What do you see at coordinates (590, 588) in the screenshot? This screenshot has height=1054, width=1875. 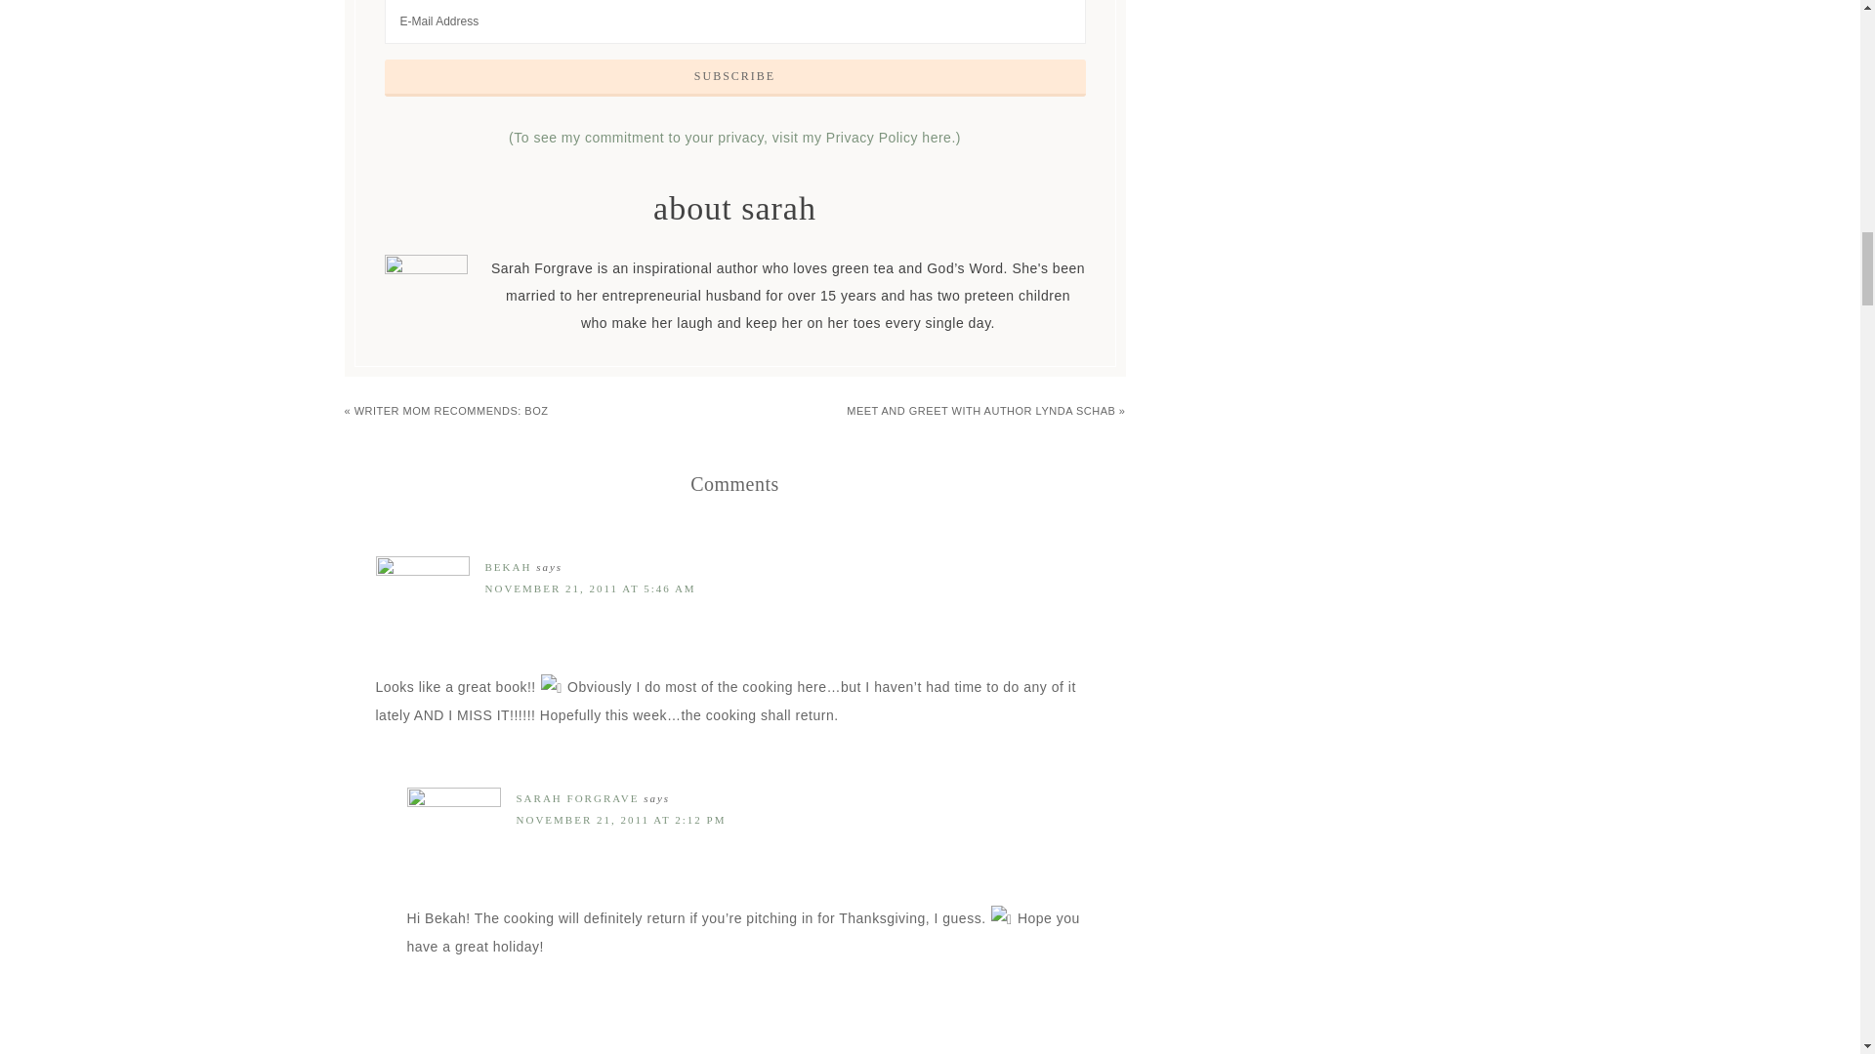 I see `NOVEMBER 21, 2011 AT 5:46 AM` at bounding box center [590, 588].